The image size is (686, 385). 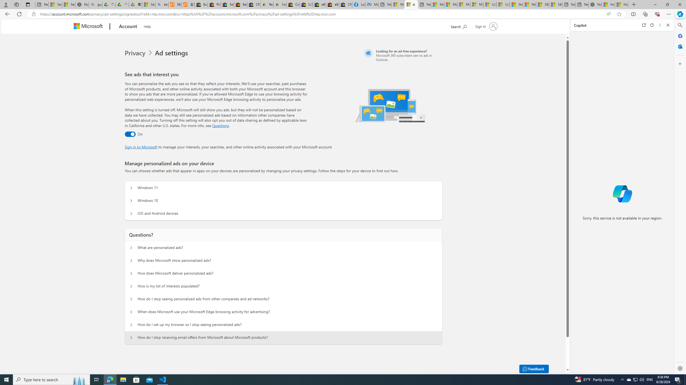 I want to click on View site information, so click(x=33, y=14).